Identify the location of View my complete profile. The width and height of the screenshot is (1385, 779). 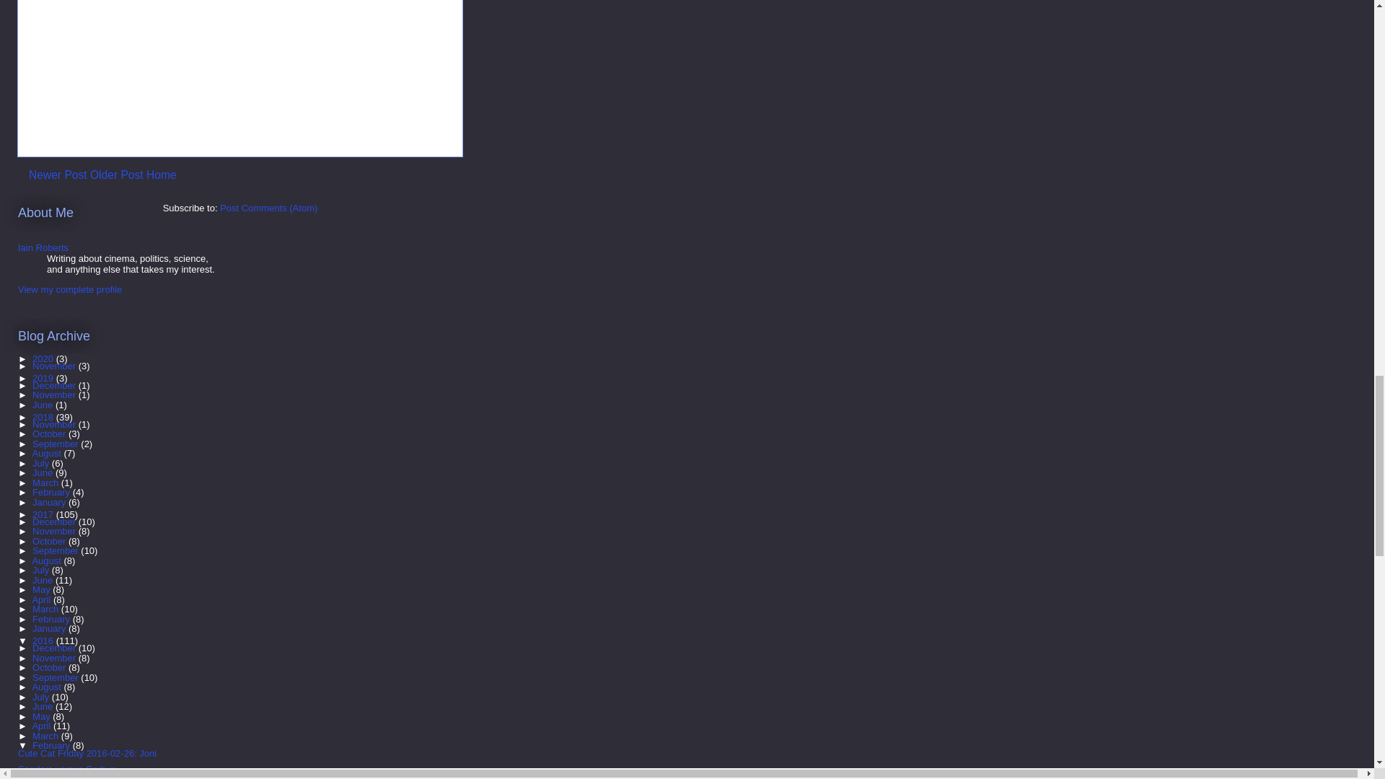
(69, 290).